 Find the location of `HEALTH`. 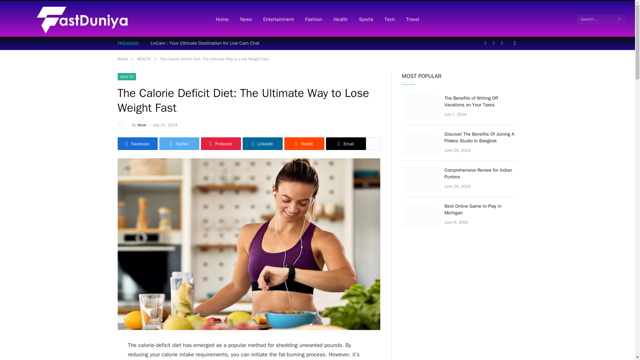

HEALTH is located at coordinates (143, 59).